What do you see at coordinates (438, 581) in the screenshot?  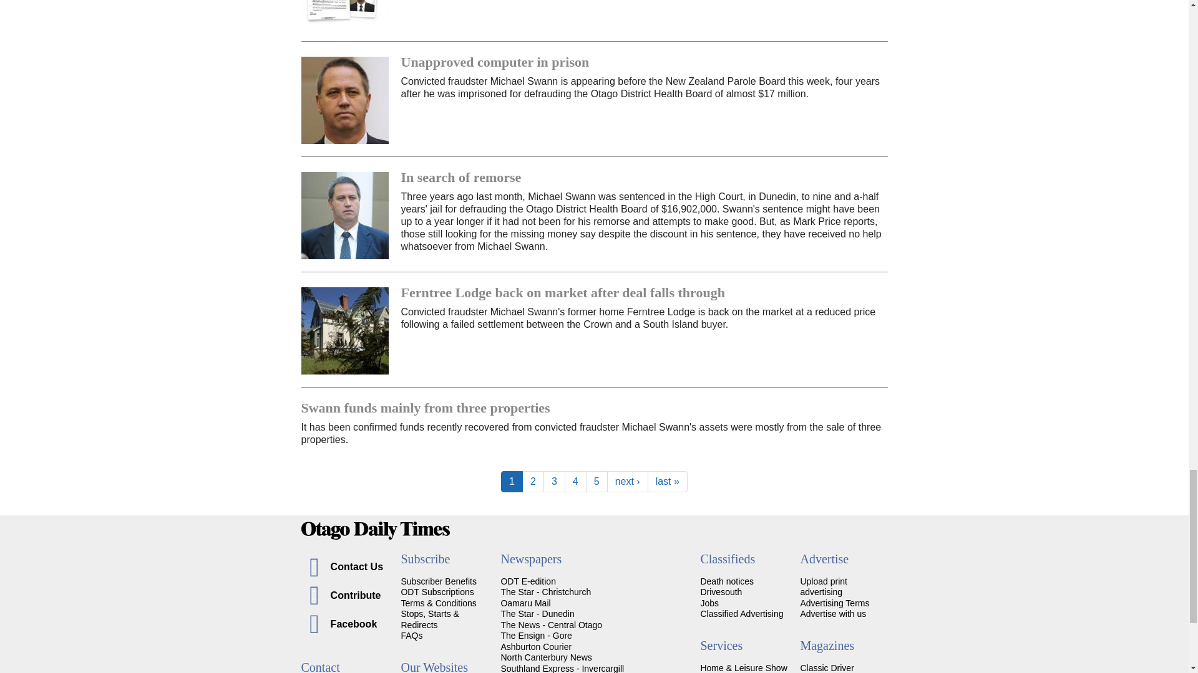 I see `Get the ODT delivered right to you!` at bounding box center [438, 581].